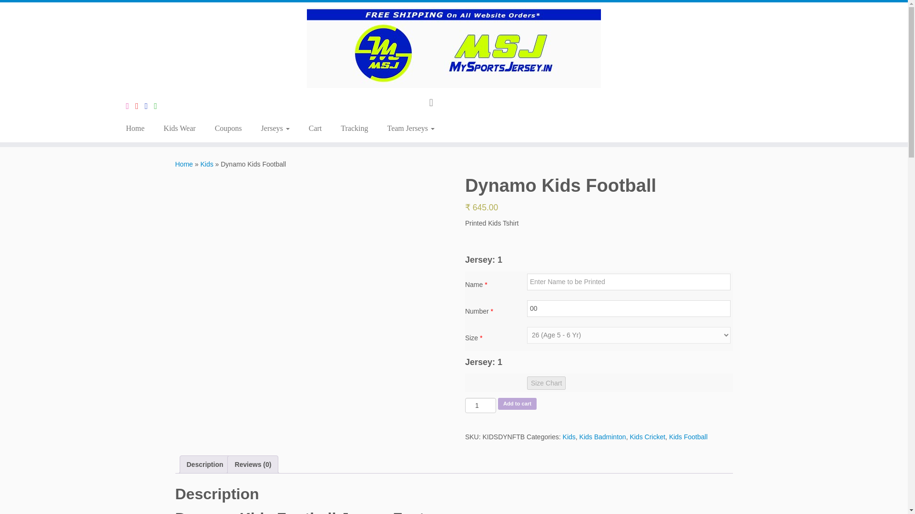 This screenshot has height=514, width=915. I want to click on View your shopping cart, so click(436, 101).